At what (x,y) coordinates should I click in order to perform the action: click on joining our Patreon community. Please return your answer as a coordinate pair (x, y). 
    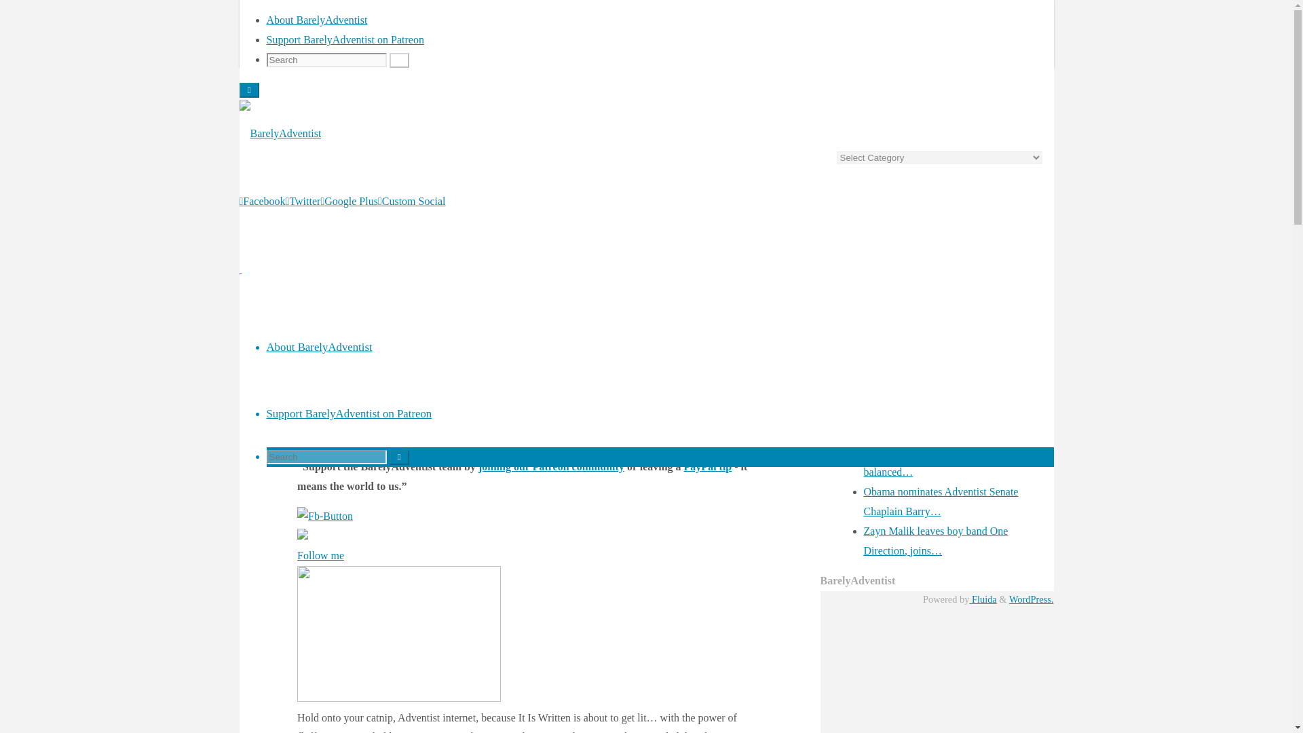
    Looking at the image, I should click on (551, 466).